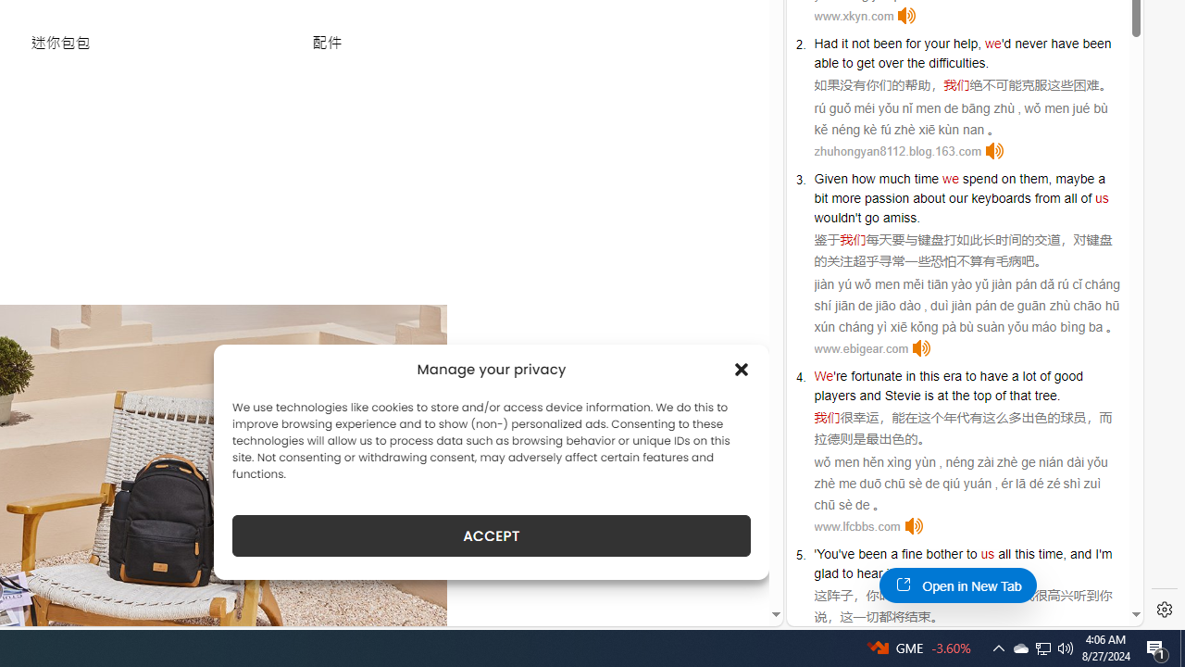 The height and width of the screenshot is (667, 1185). What do you see at coordinates (929, 395) in the screenshot?
I see `is` at bounding box center [929, 395].